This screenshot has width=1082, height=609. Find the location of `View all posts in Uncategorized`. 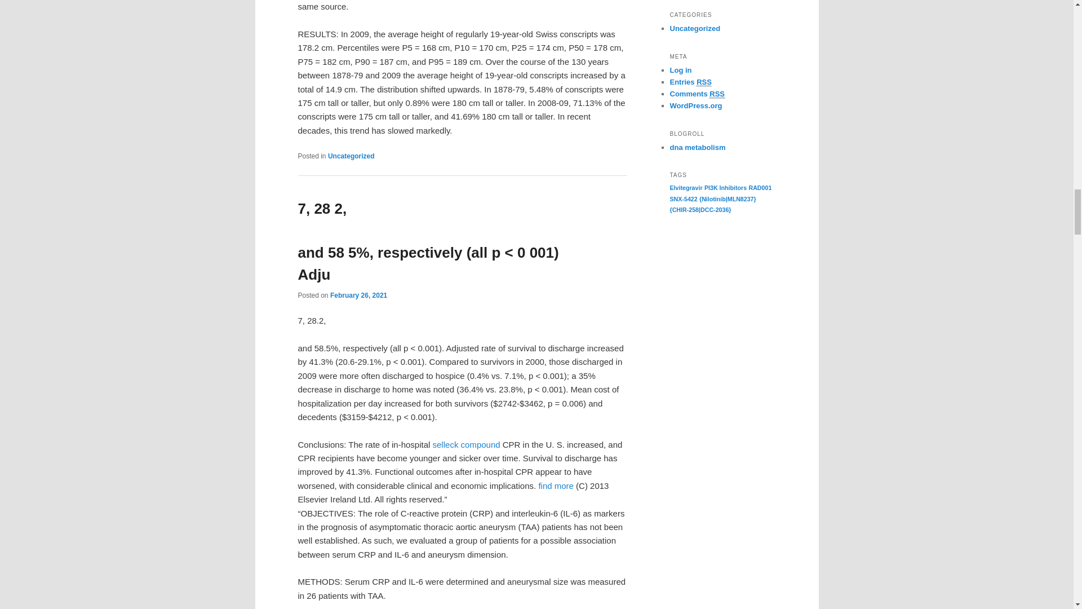

View all posts in Uncategorized is located at coordinates (351, 156).